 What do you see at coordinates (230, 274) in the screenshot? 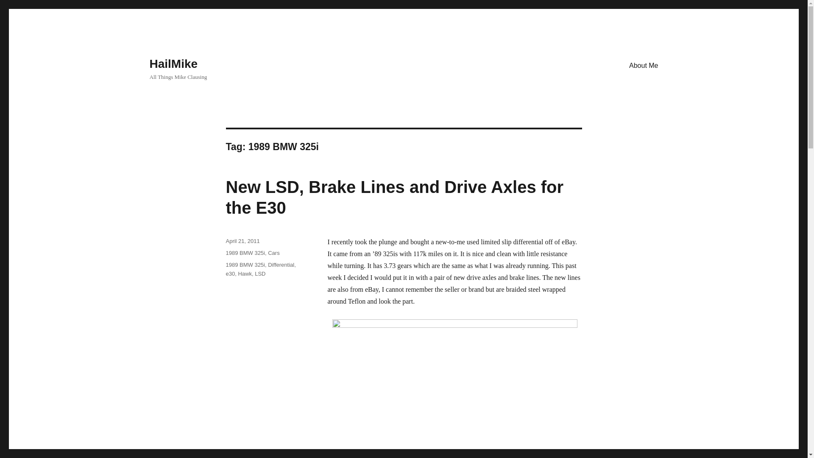
I see `e30` at bounding box center [230, 274].